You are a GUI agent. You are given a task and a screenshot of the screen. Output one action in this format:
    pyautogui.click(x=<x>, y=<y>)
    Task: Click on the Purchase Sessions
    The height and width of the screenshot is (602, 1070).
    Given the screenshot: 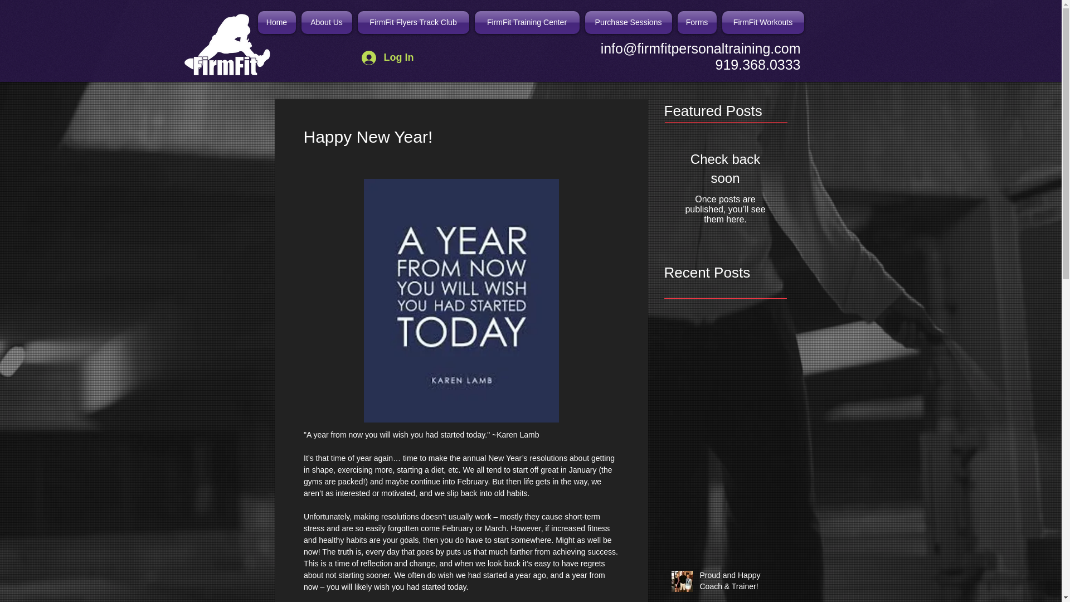 What is the action you would take?
    pyautogui.click(x=628, y=22)
    